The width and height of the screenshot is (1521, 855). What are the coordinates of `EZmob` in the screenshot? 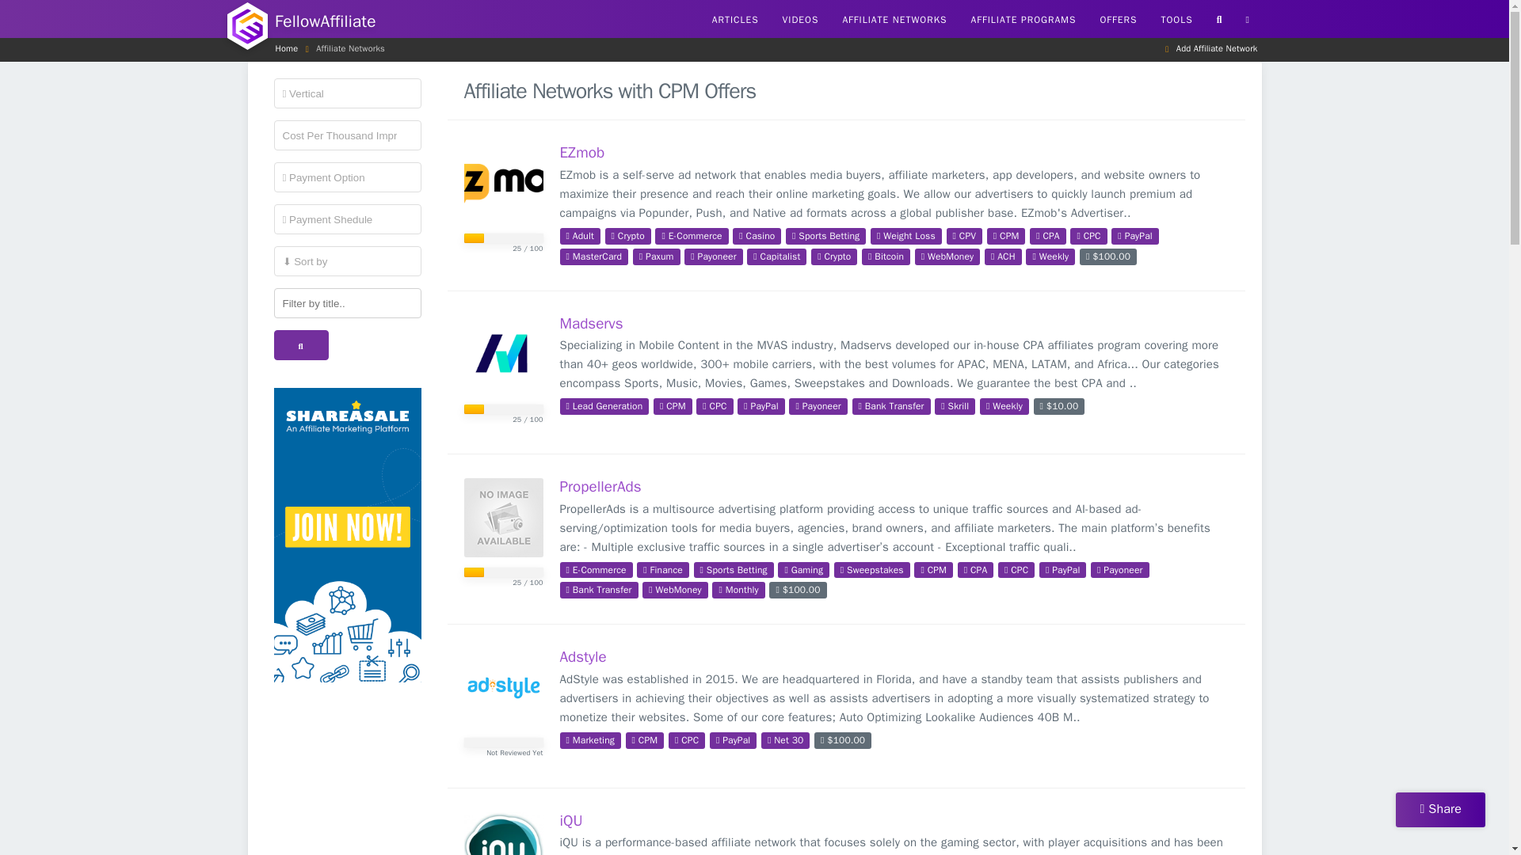 It's located at (581, 153).